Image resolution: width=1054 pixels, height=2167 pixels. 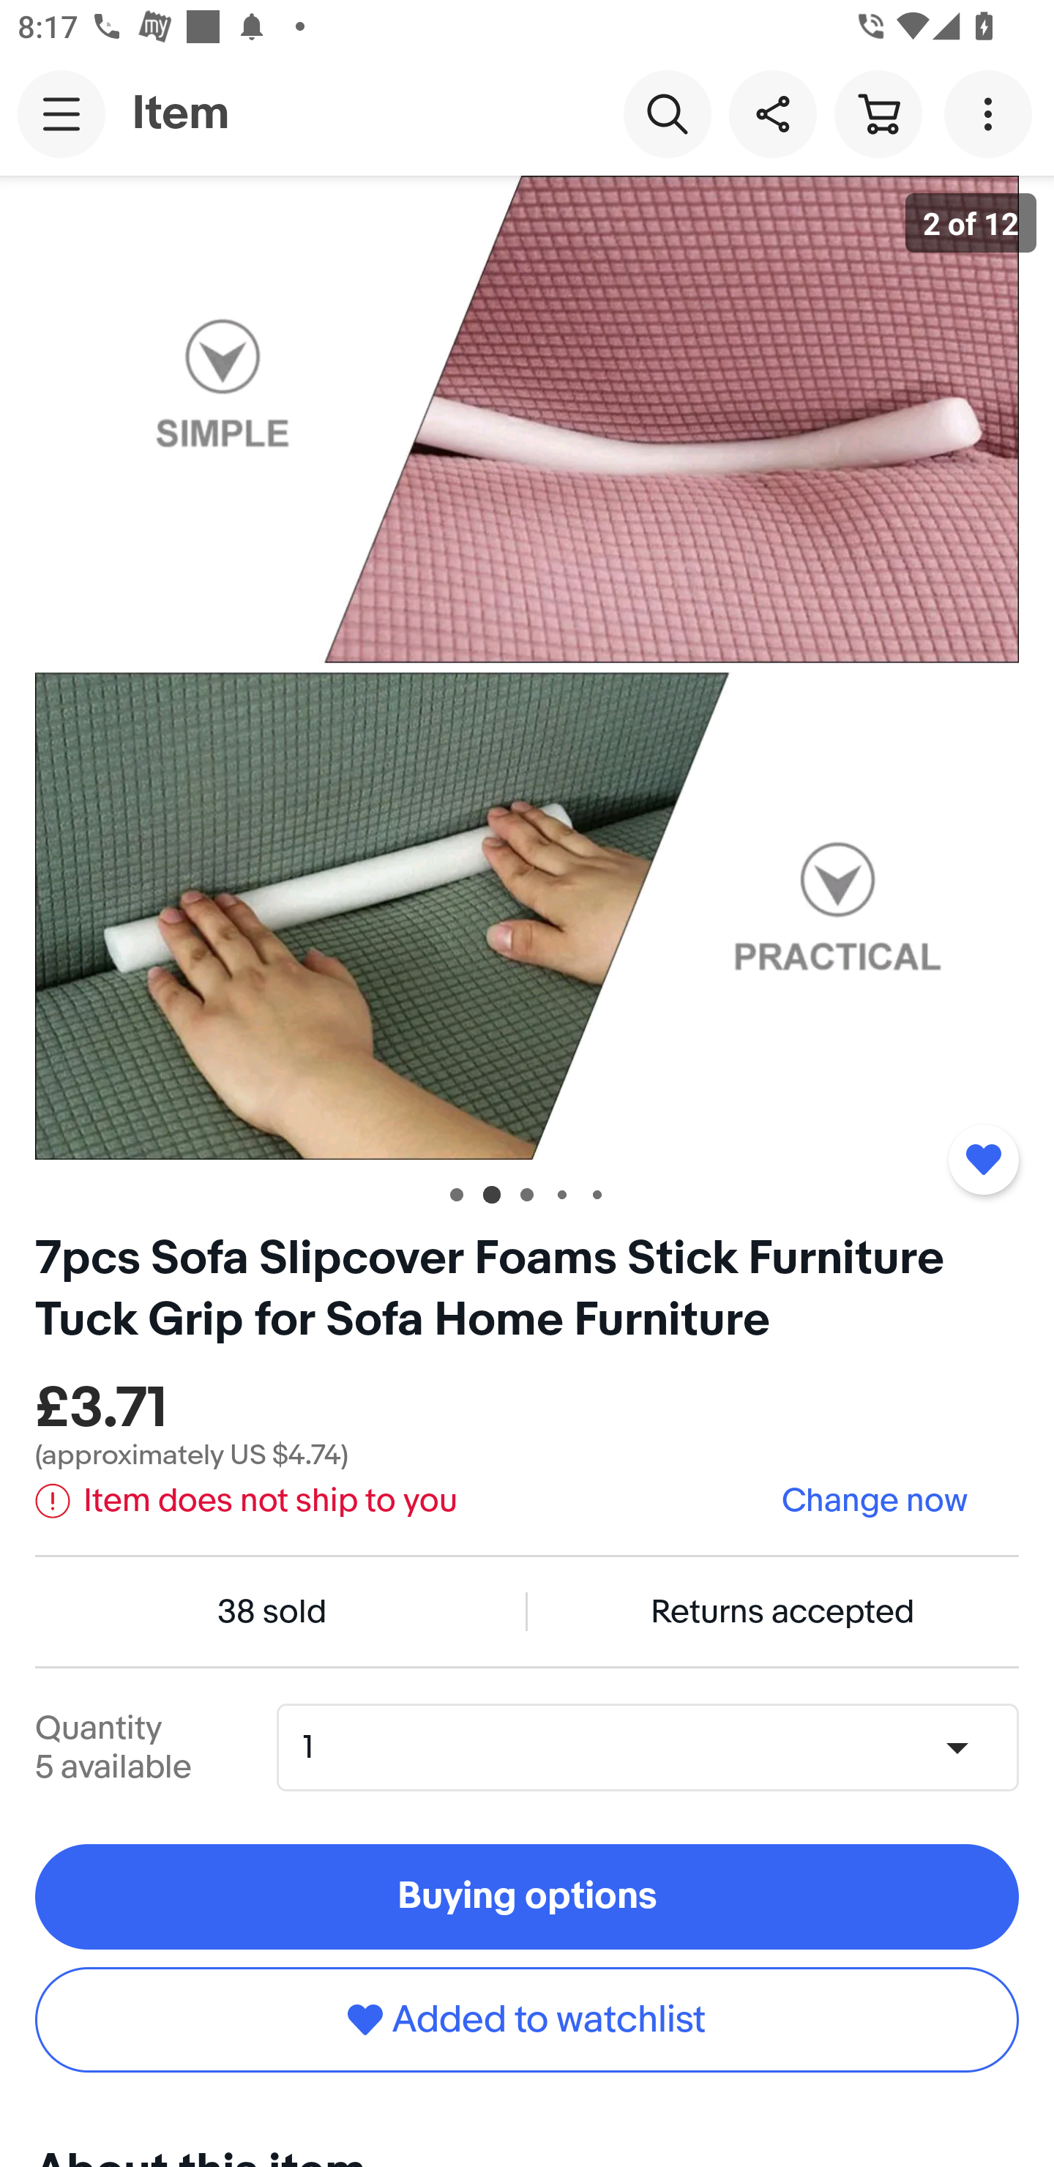 What do you see at coordinates (993, 113) in the screenshot?
I see `More options` at bounding box center [993, 113].